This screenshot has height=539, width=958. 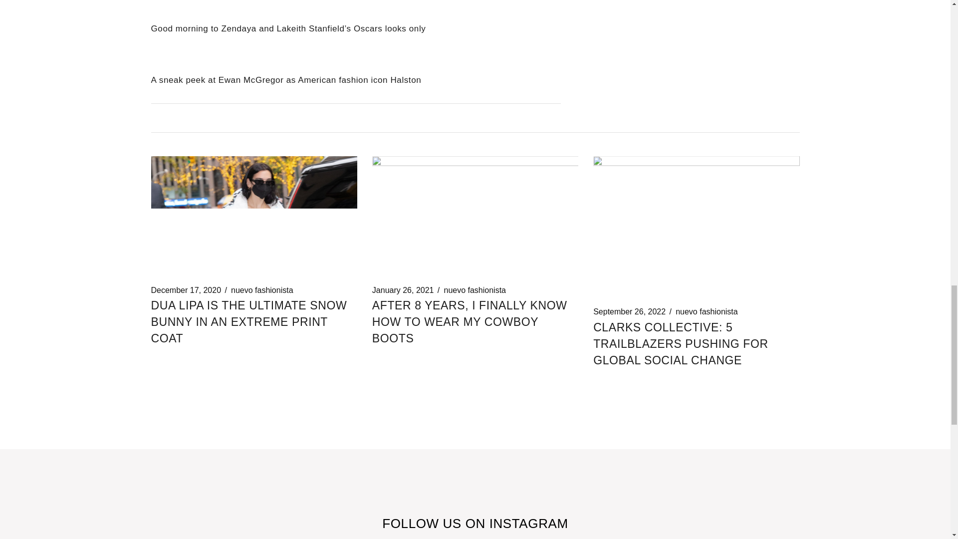 What do you see at coordinates (435, 523) in the screenshot?
I see `FOLLOW US ON ` at bounding box center [435, 523].